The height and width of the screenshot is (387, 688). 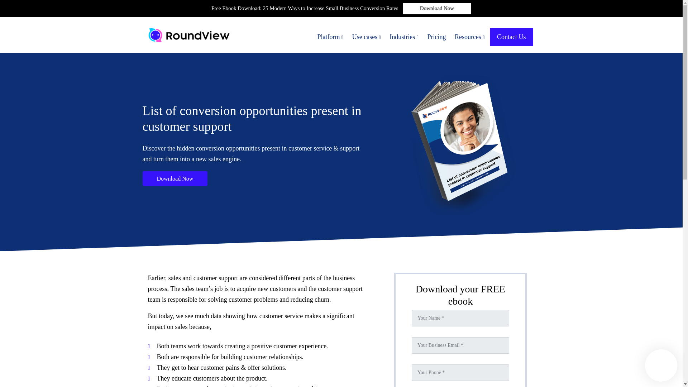 I want to click on Use cases, so click(x=367, y=37).